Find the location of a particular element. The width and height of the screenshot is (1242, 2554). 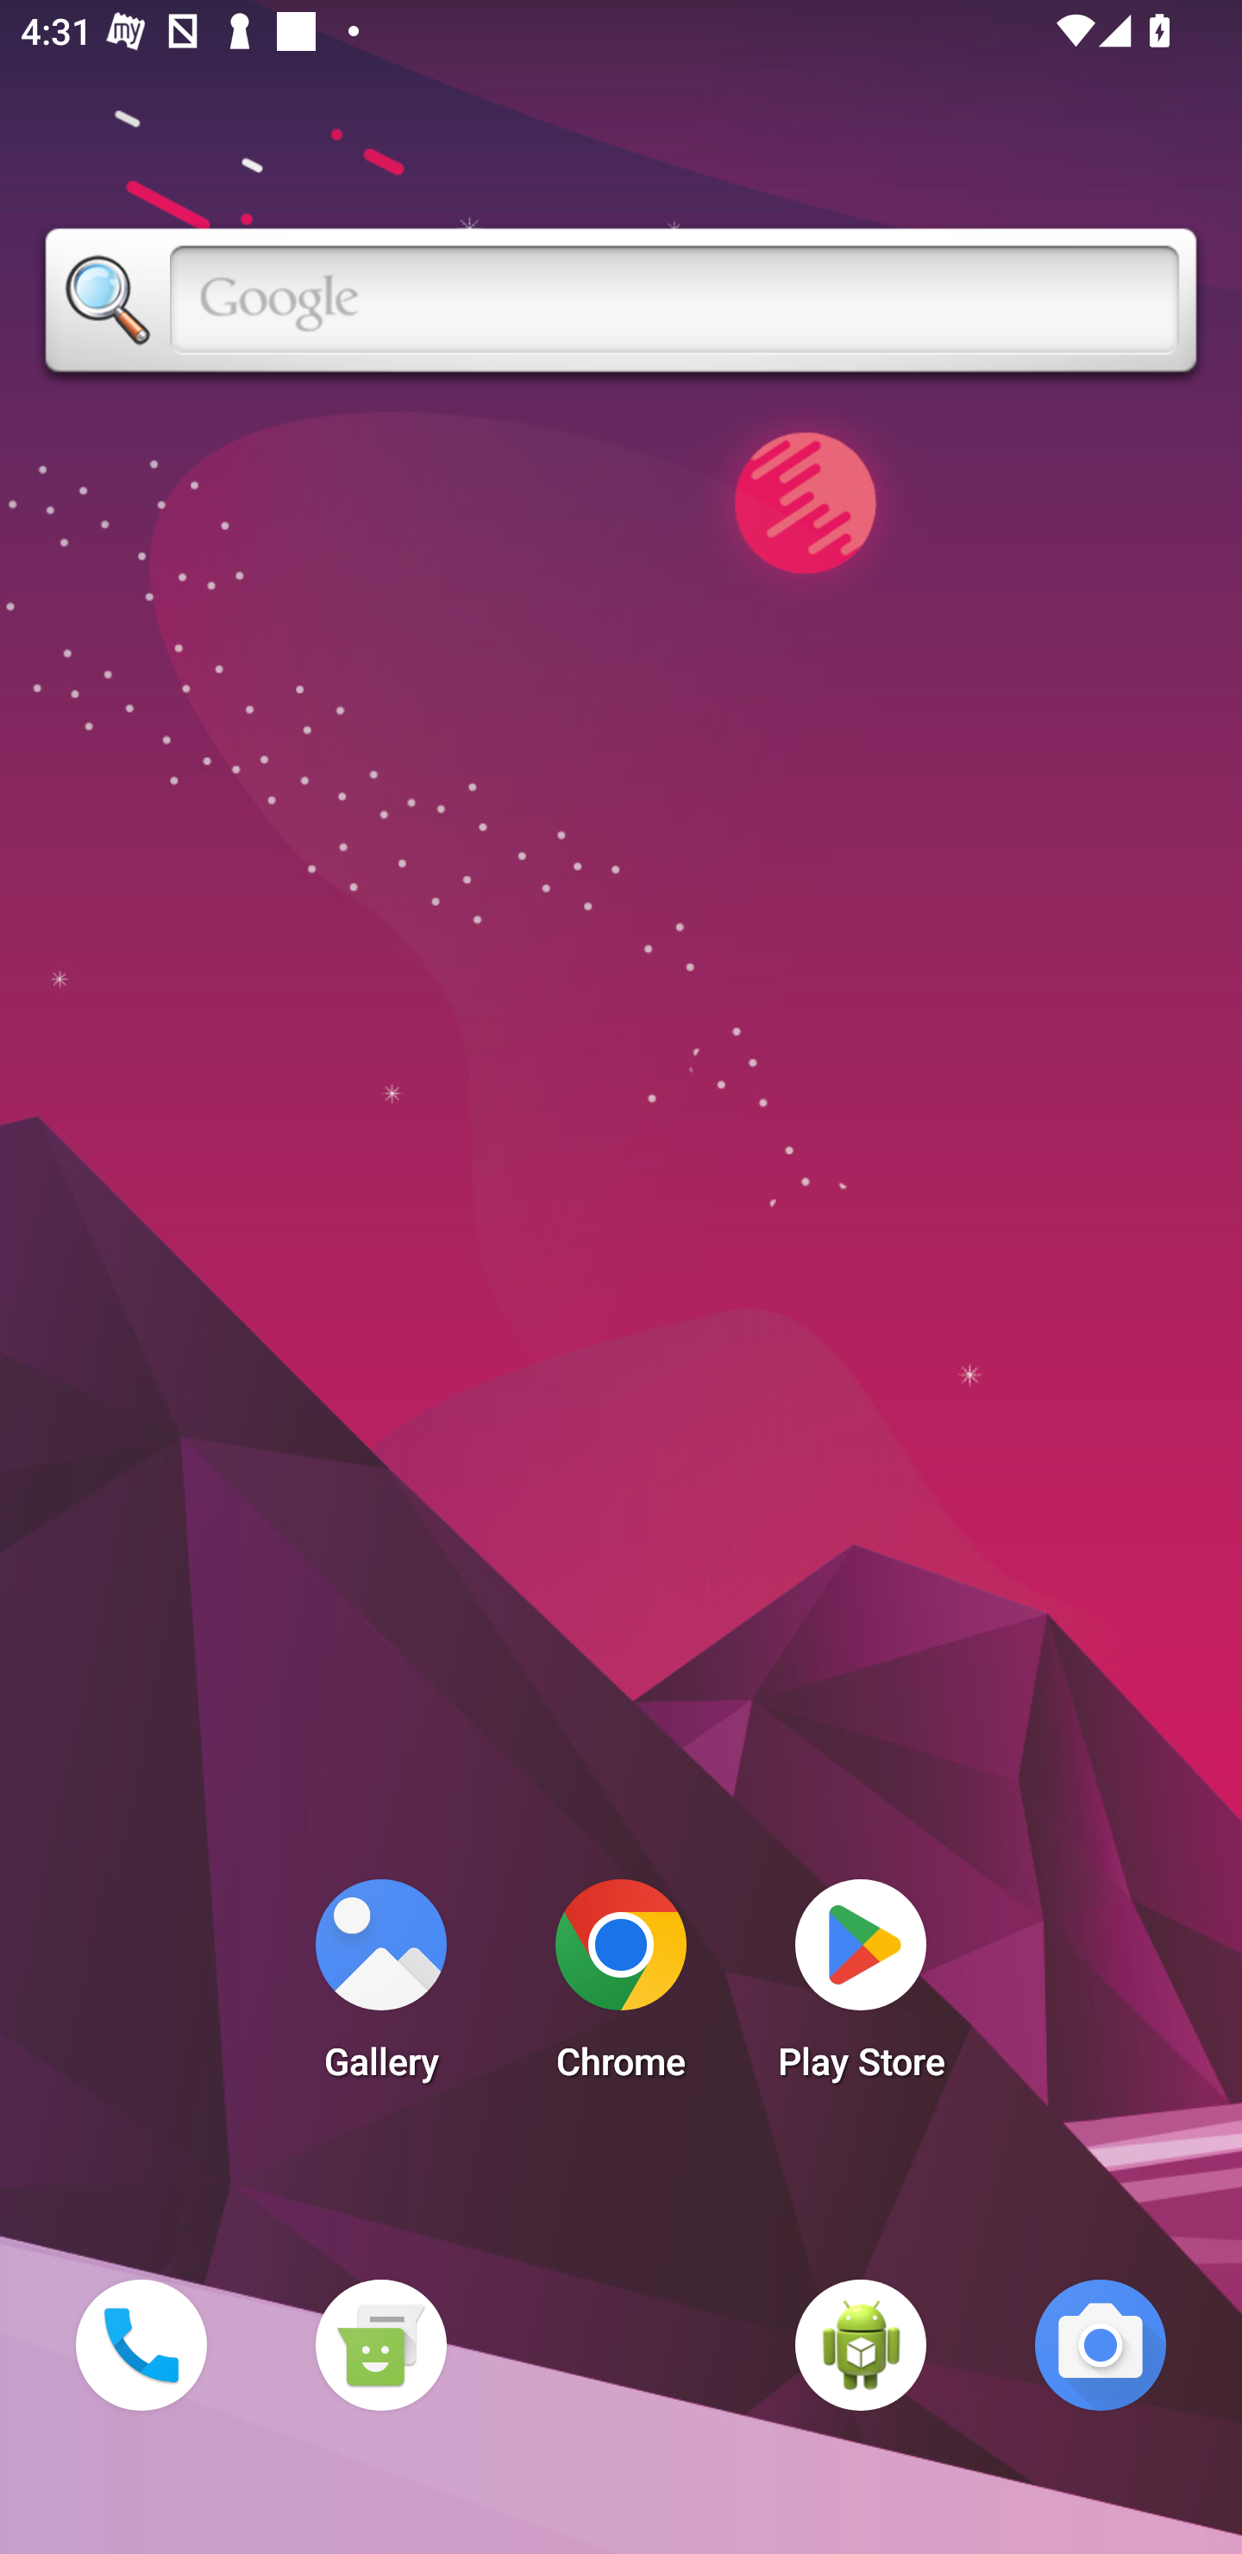

Chrome is located at coordinates (621, 1988).